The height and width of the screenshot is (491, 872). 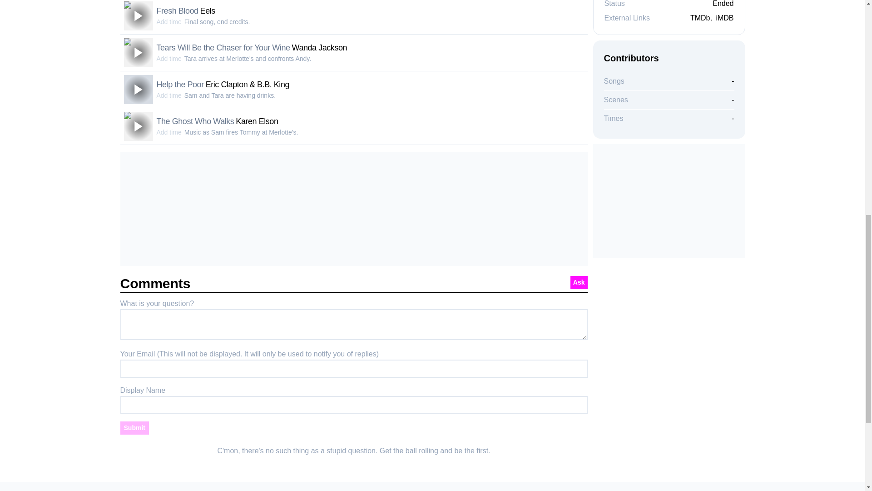 What do you see at coordinates (320, 47) in the screenshot?
I see `Wanda Jackson` at bounding box center [320, 47].